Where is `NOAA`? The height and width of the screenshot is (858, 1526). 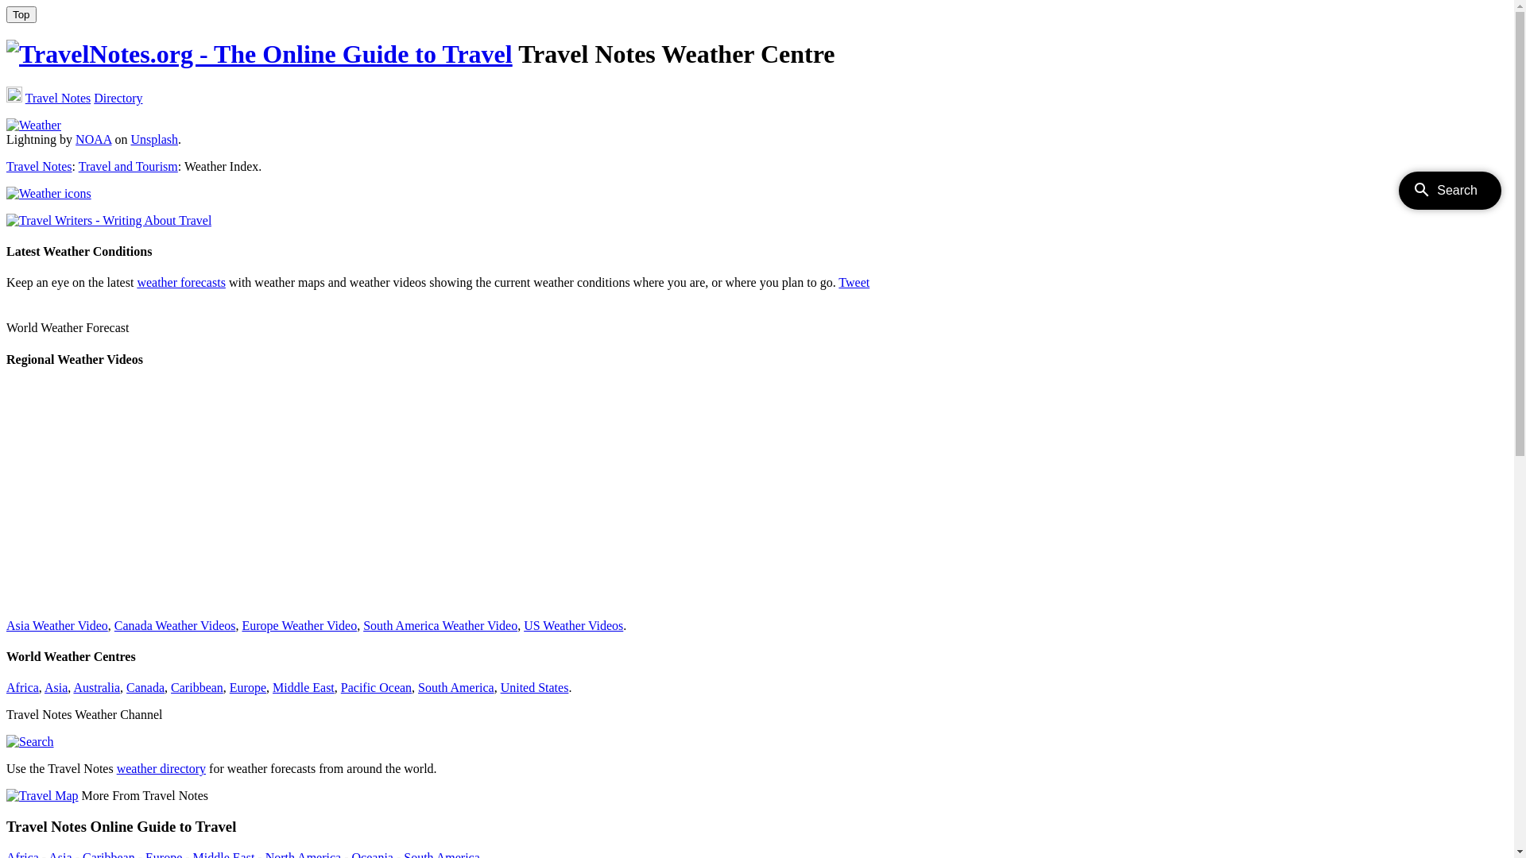
NOAA is located at coordinates (94, 140).